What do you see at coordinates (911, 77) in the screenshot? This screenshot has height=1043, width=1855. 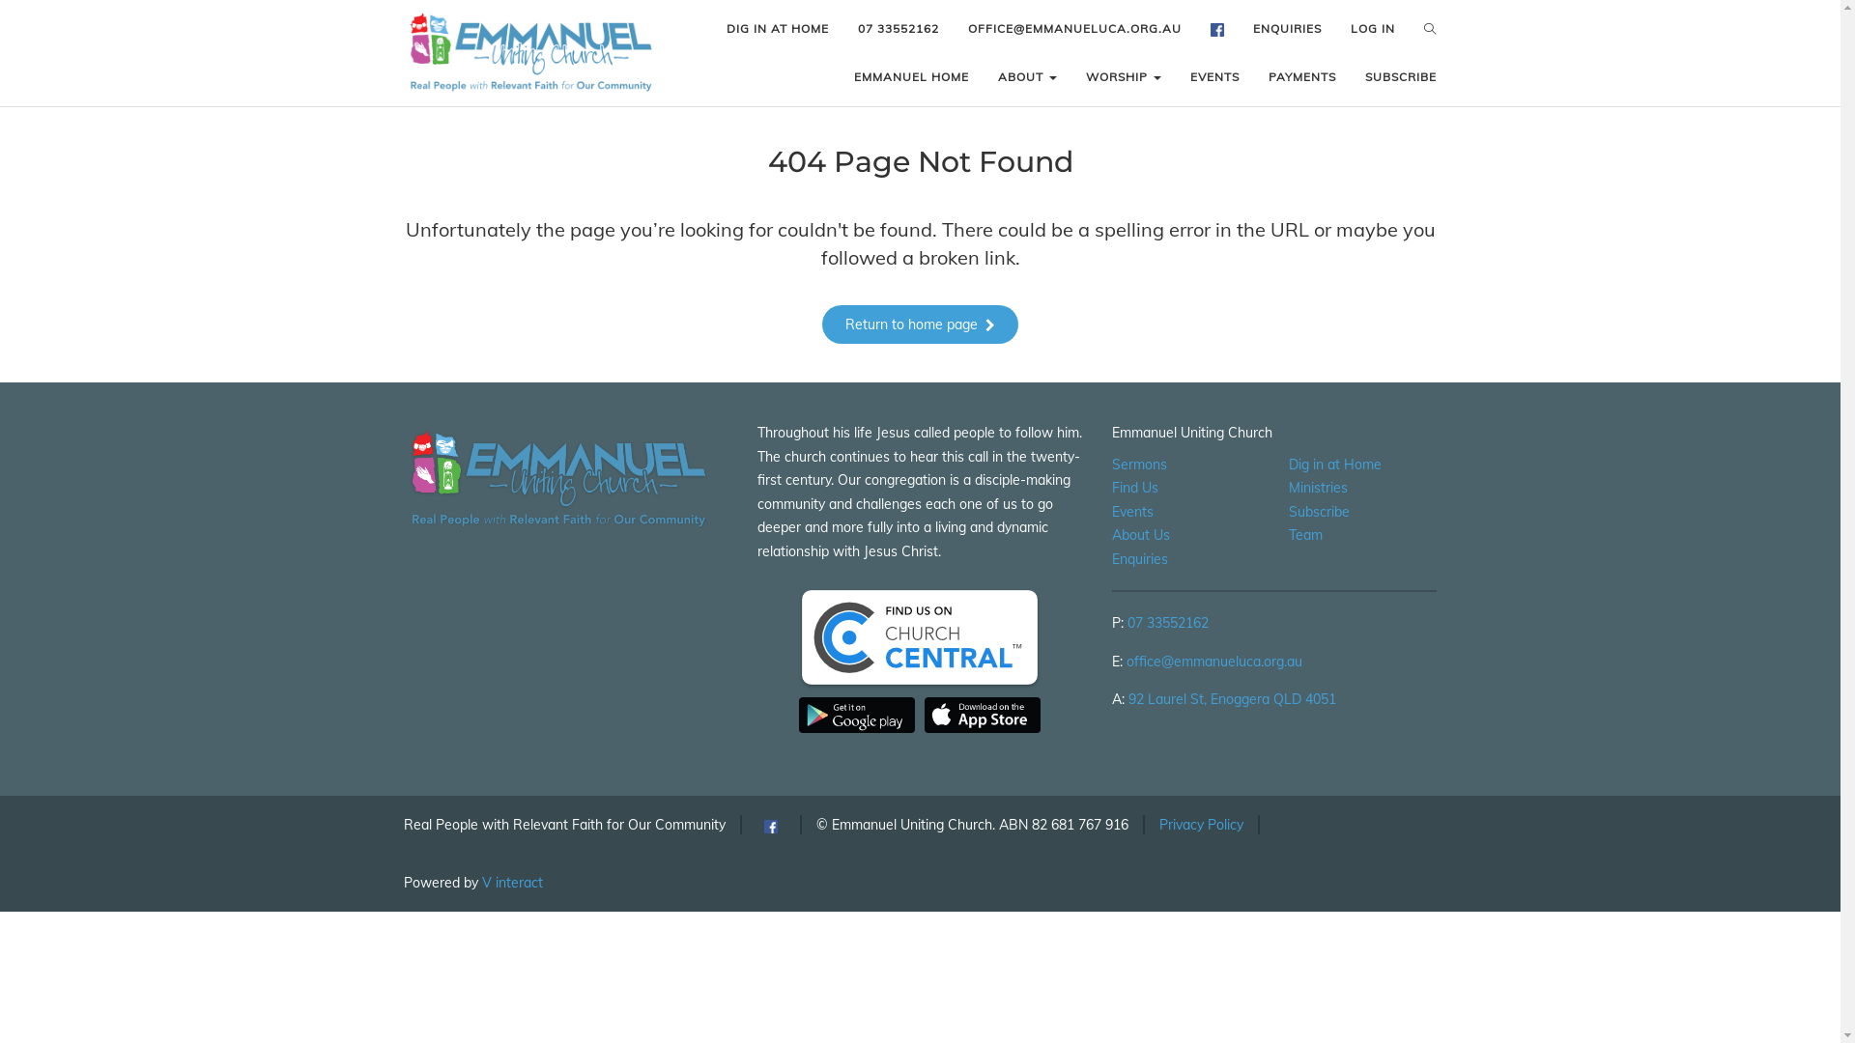 I see `EMMANUEL HOME` at bounding box center [911, 77].